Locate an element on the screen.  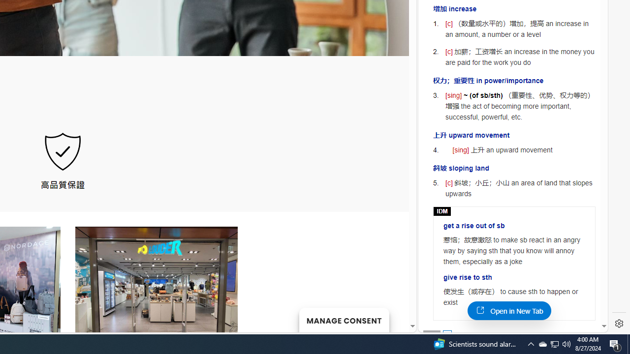
AutomationID: posbtn_1 is located at coordinates (447, 334).